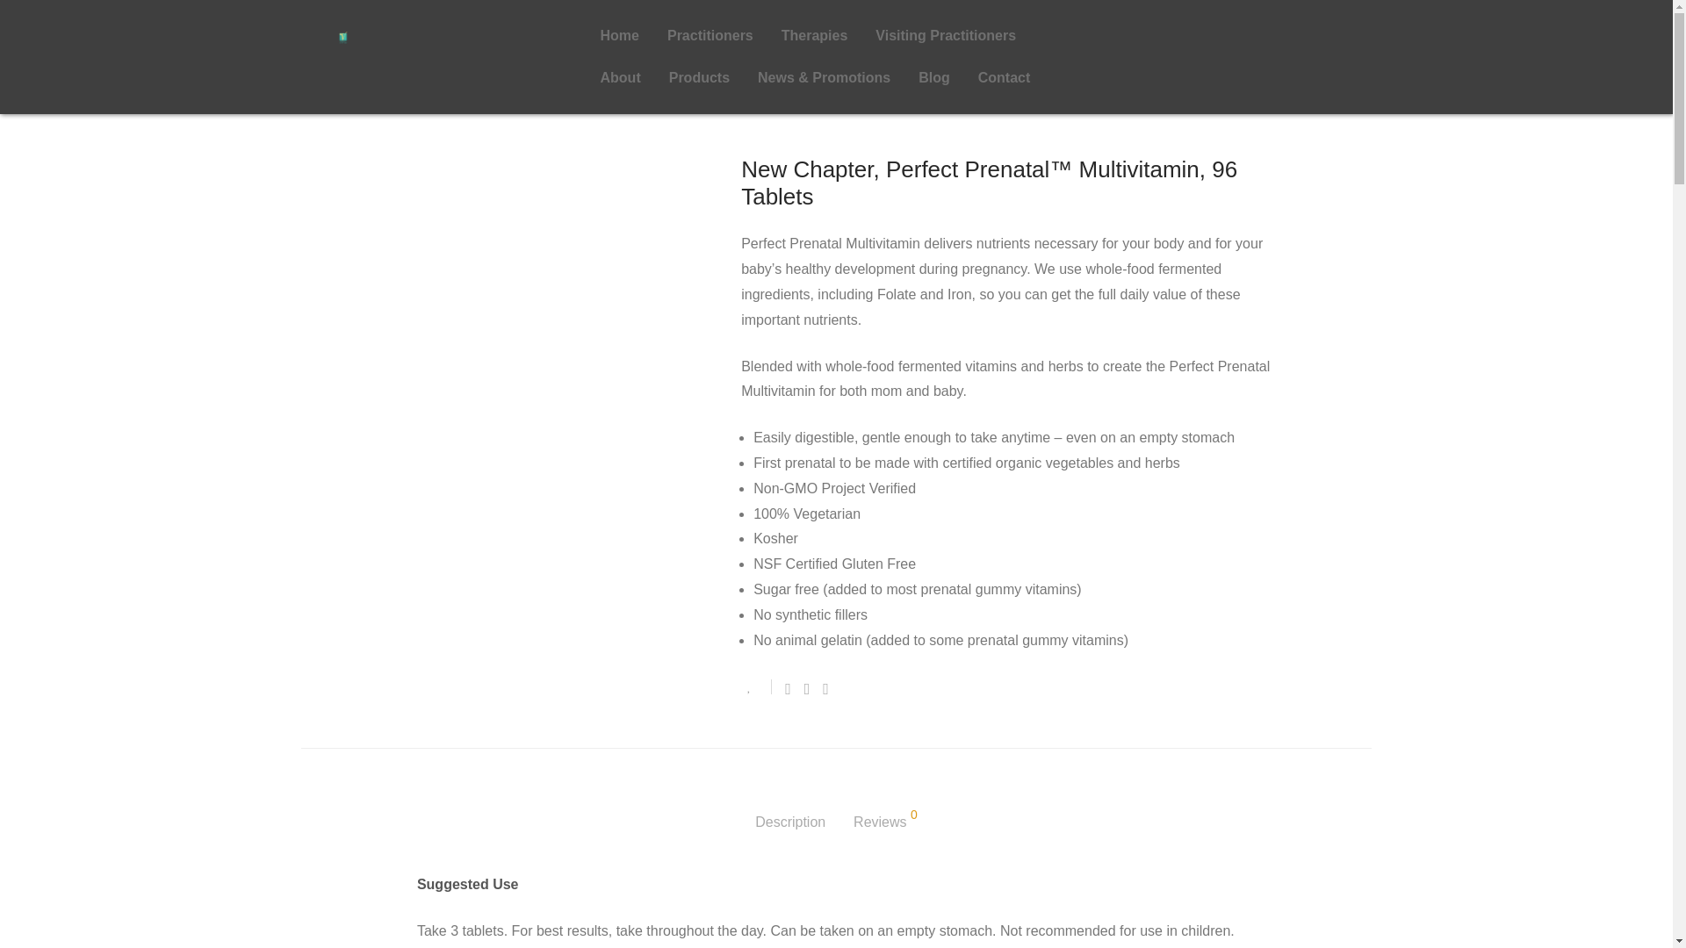 This screenshot has width=1686, height=948. I want to click on Practitioners, so click(710, 35).